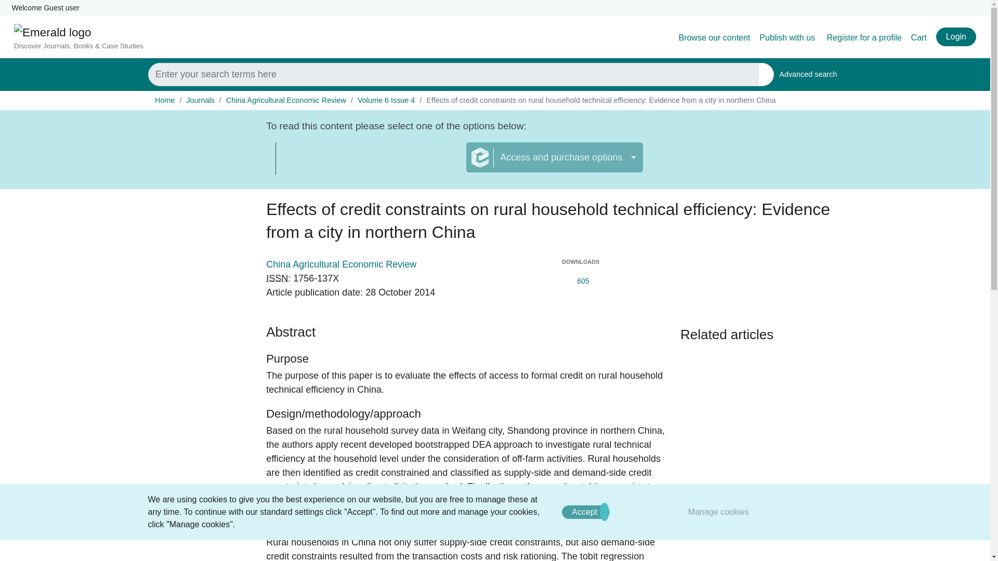 The image size is (998, 561). Describe the element at coordinates (919, 37) in the screenshot. I see `Cart` at that location.